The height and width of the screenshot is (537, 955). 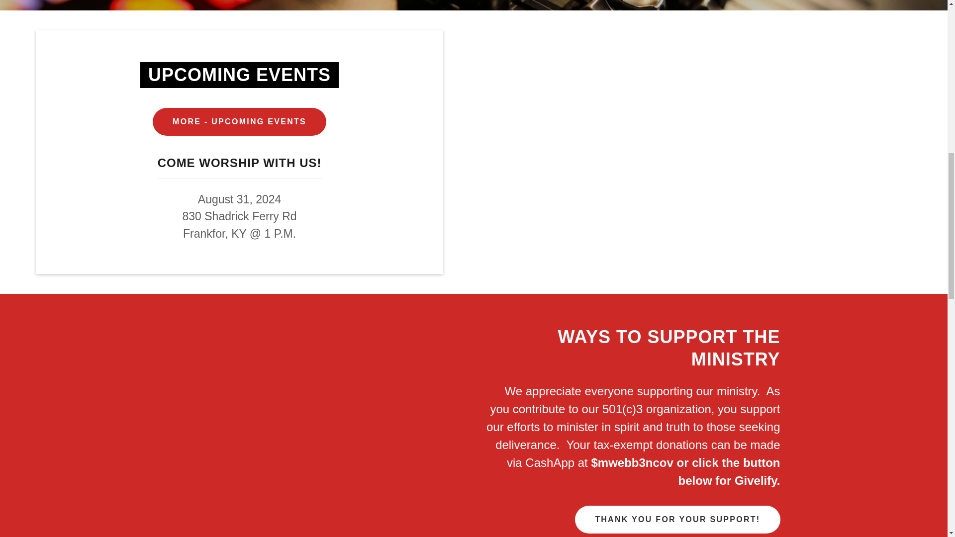 What do you see at coordinates (677, 520) in the screenshot?
I see `THANK YOU FOR YOUR SUPPORT!` at bounding box center [677, 520].